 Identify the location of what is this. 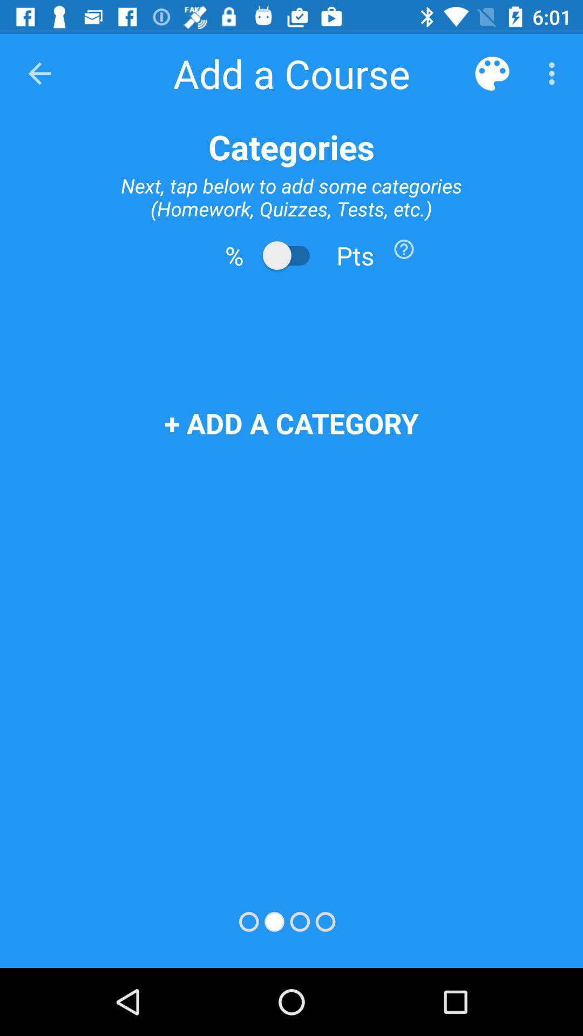
(404, 249).